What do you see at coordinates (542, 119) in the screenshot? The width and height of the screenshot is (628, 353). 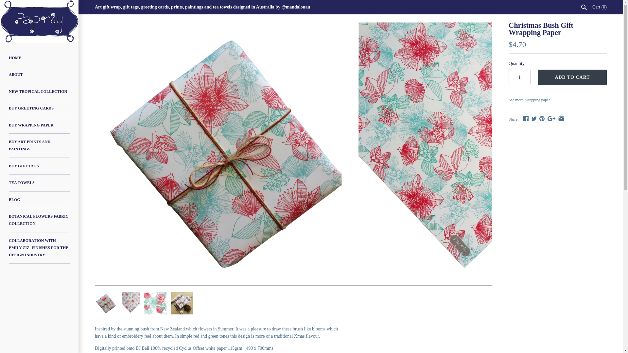 I see `Pinterest` at bounding box center [542, 119].